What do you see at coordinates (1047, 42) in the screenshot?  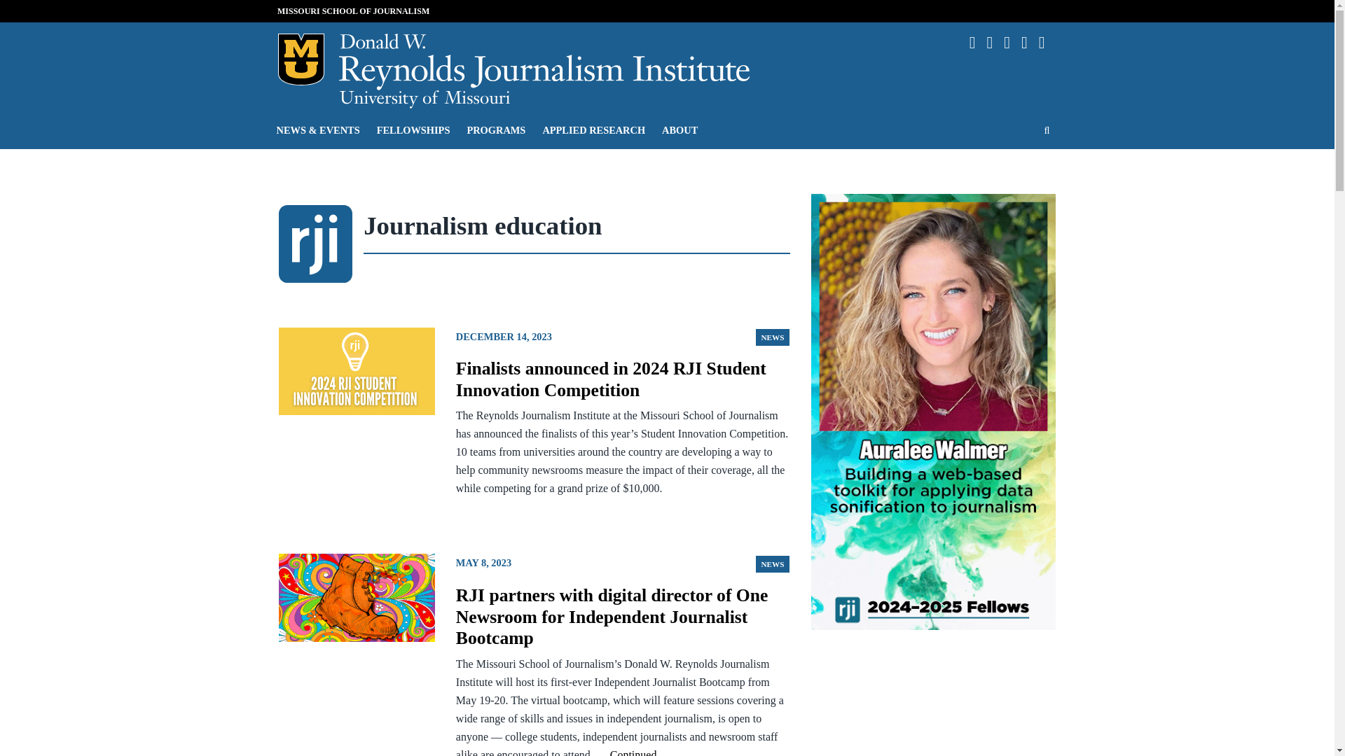 I see `YouTube` at bounding box center [1047, 42].